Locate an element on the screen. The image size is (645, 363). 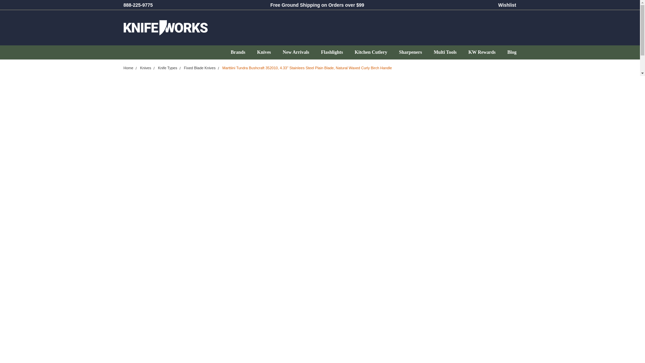
KnifeWorks is located at coordinates (222, 28).